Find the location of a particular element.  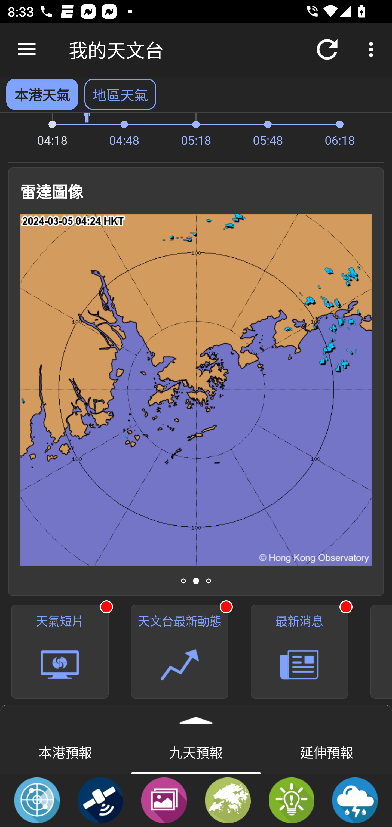

延伸預報 is located at coordinates (327, 752).